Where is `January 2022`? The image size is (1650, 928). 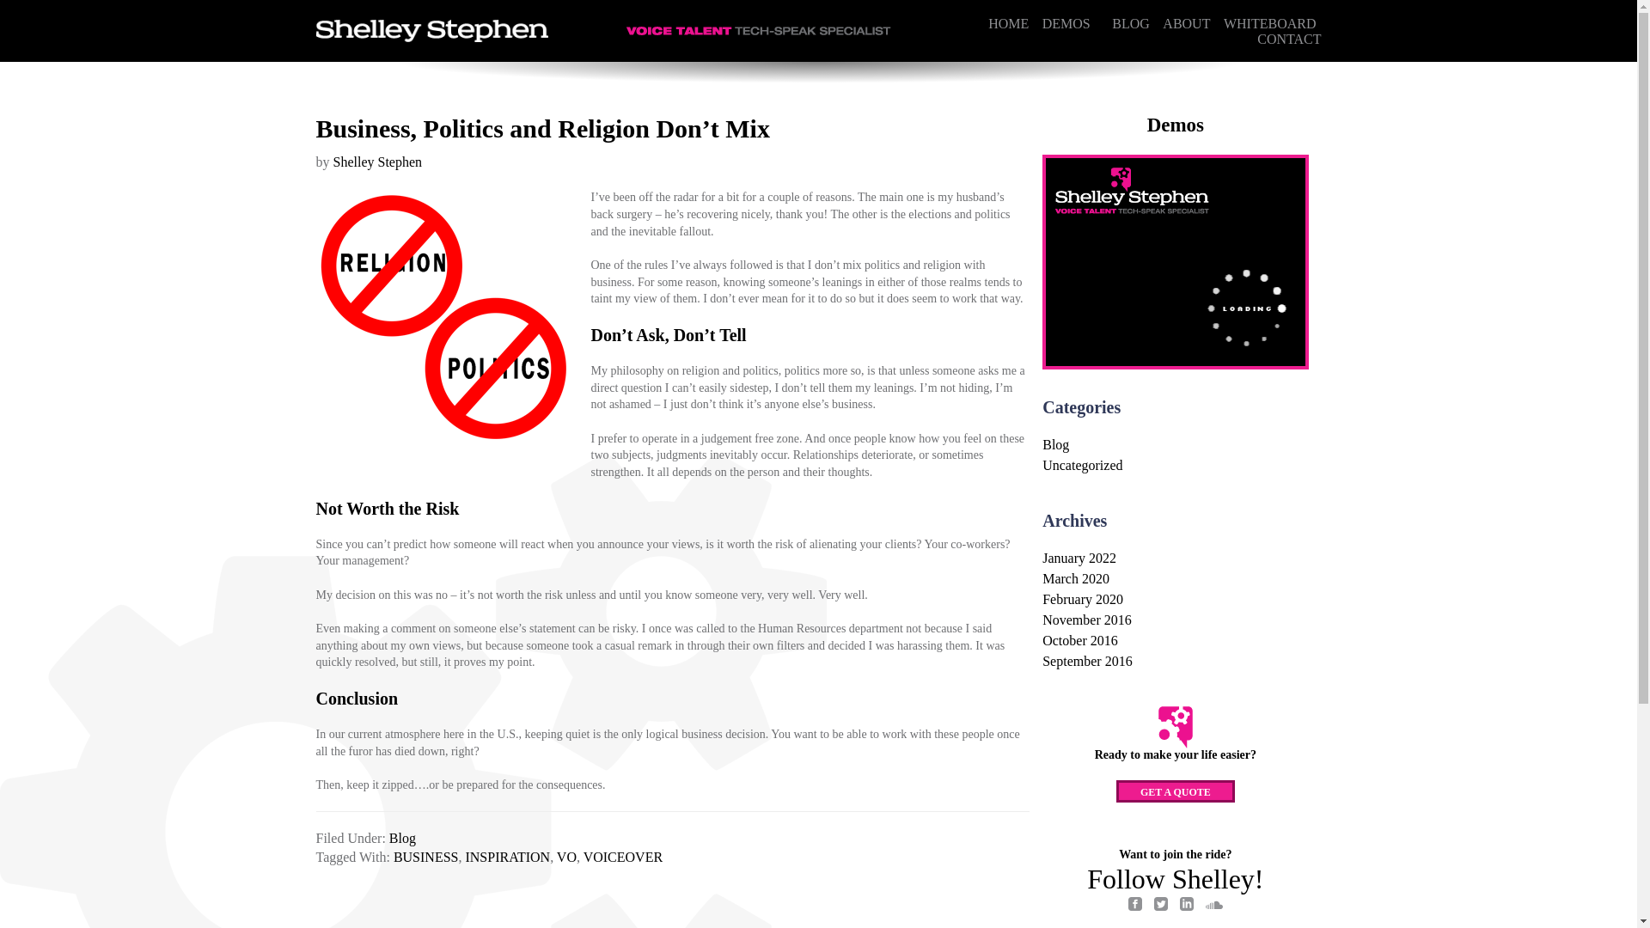 January 2022 is located at coordinates (1079, 558).